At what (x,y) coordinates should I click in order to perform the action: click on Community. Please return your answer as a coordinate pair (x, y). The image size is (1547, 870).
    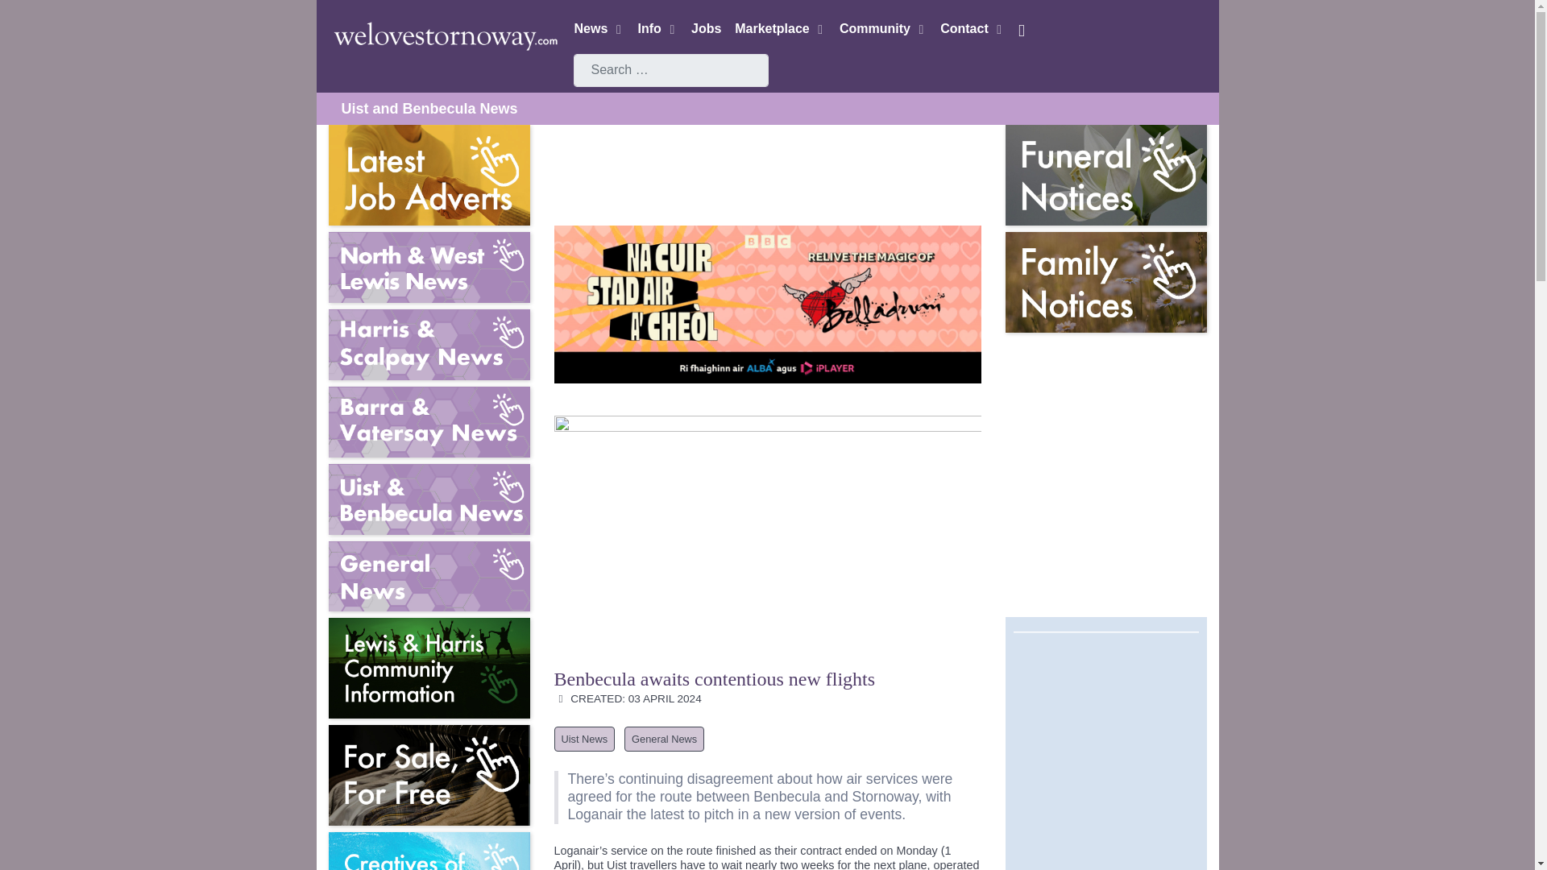
    Looking at the image, I should click on (883, 29).